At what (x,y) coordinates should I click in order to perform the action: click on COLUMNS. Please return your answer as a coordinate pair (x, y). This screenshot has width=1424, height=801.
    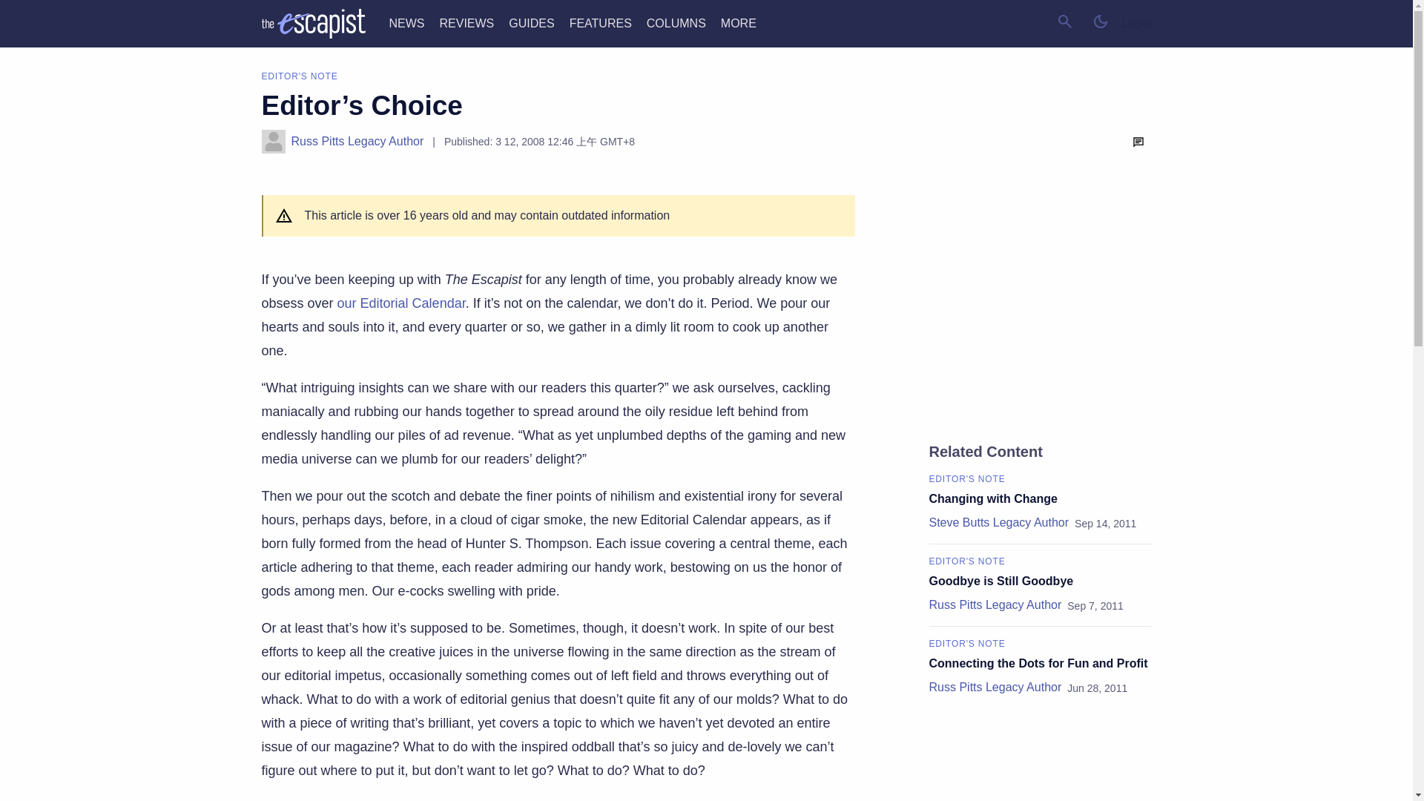
    Looking at the image, I should click on (676, 22).